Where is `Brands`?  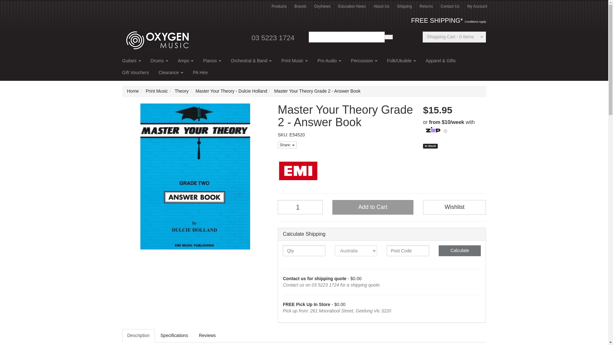 Brands is located at coordinates (300, 6).